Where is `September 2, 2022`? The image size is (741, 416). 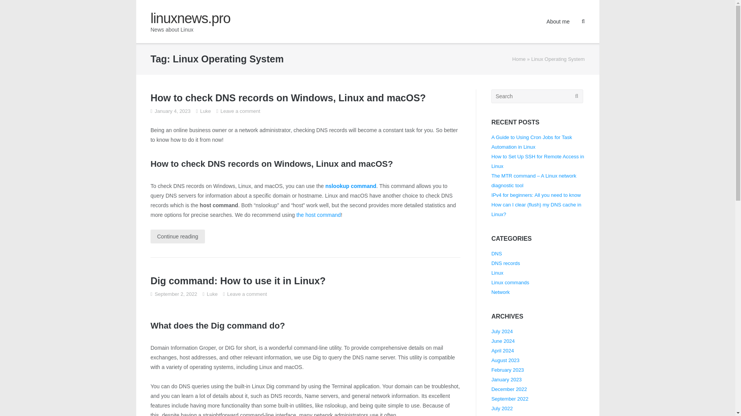 September 2, 2022 is located at coordinates (176, 294).